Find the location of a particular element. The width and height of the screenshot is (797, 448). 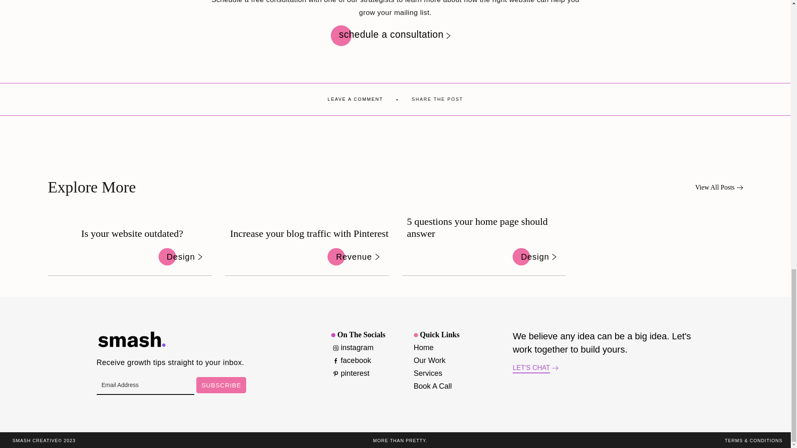

SUBSCRIBE is located at coordinates (221, 385).